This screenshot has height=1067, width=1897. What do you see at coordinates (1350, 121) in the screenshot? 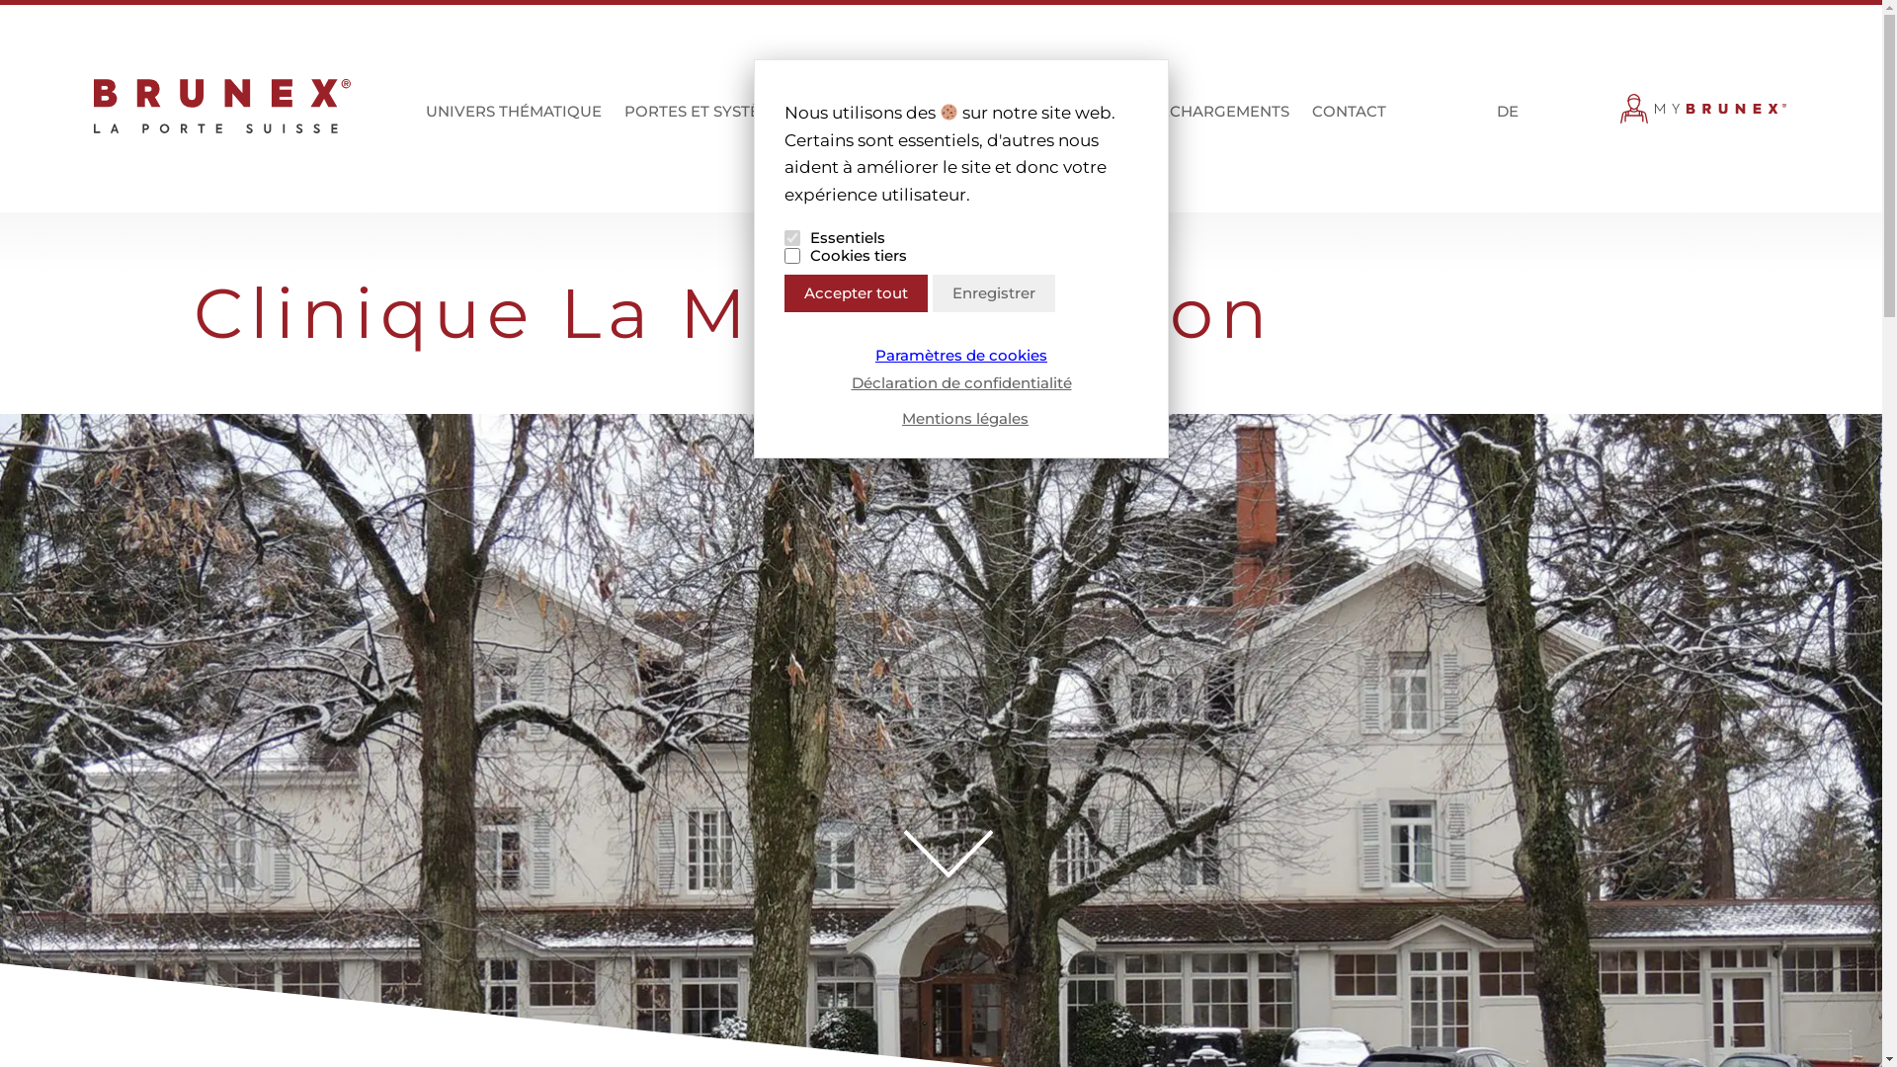
I see `CONTACT` at bounding box center [1350, 121].